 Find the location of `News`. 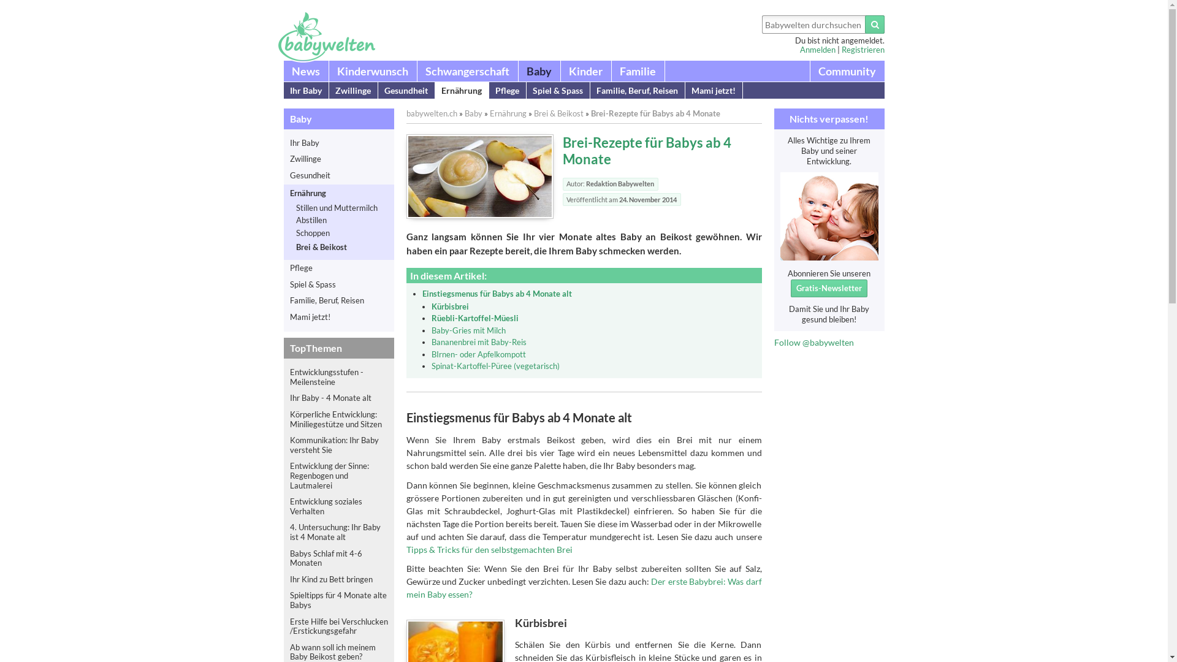

News is located at coordinates (305, 71).